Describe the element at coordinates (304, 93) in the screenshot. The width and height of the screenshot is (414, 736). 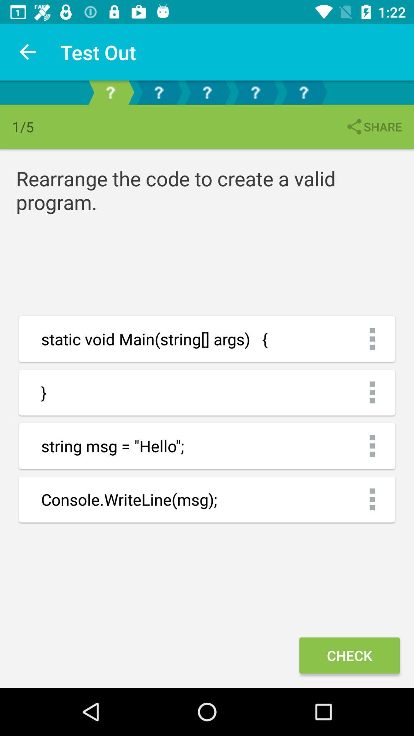
I see `go back` at that location.